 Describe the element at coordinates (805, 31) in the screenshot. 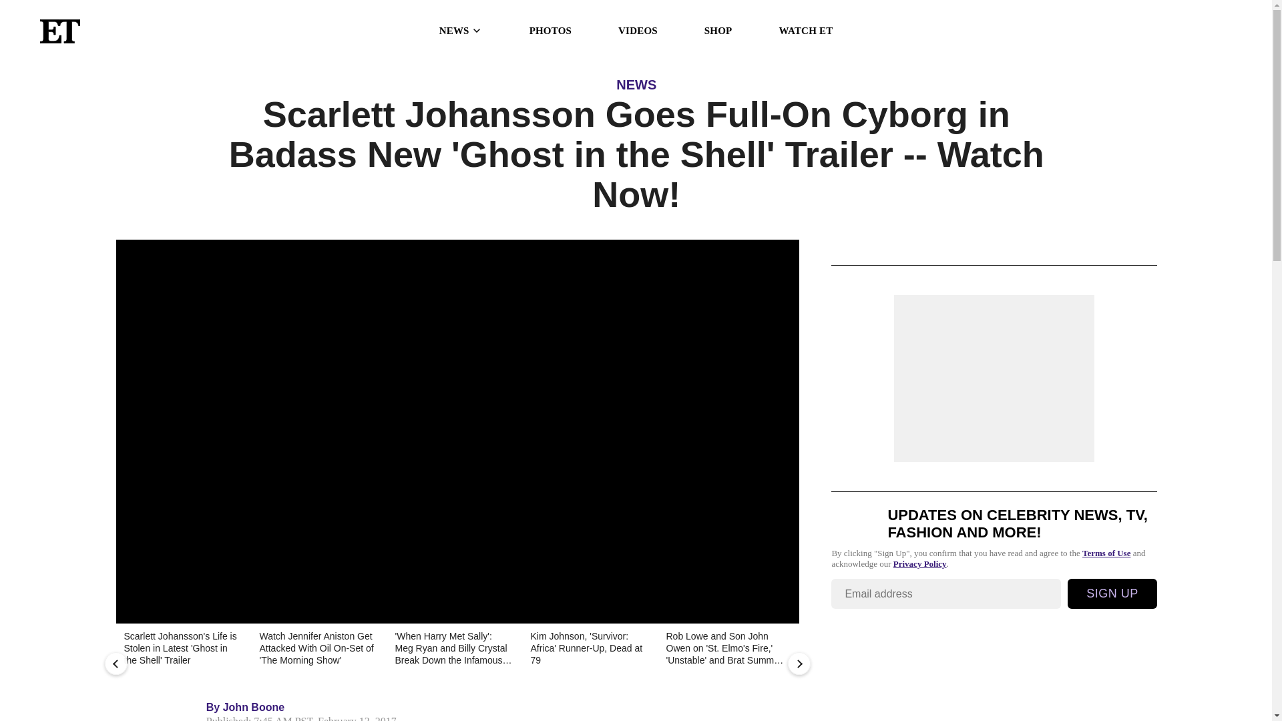

I see `WATCH ET` at that location.